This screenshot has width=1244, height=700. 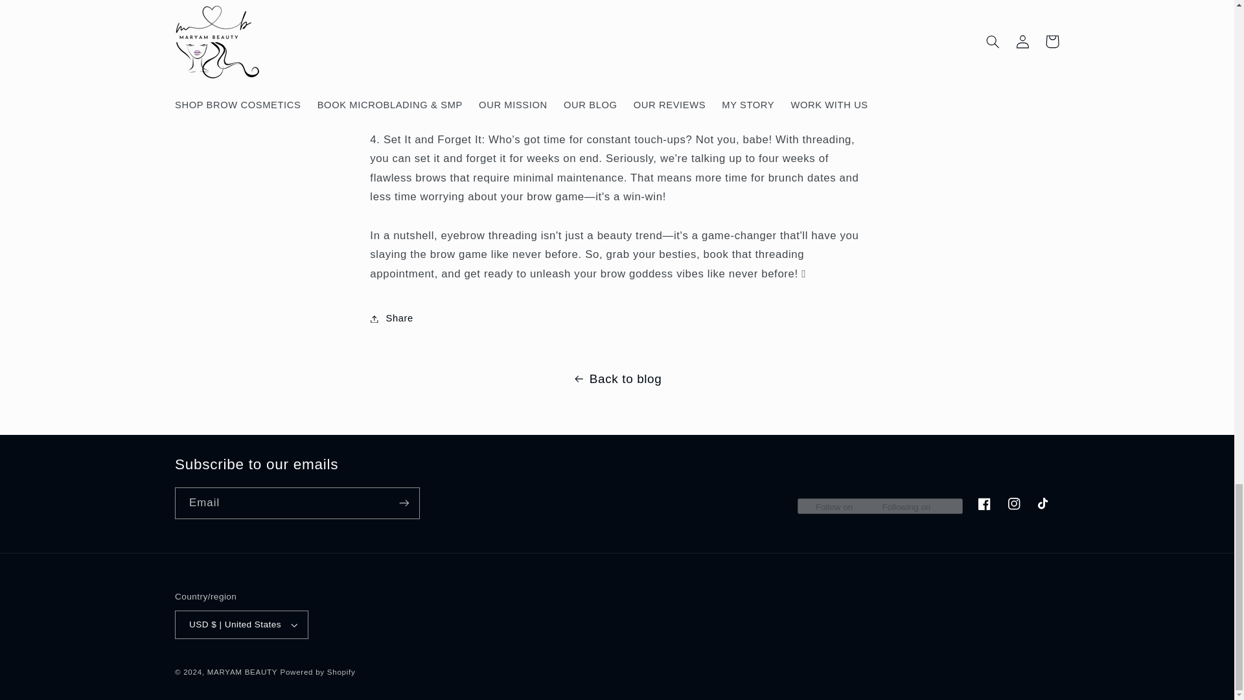 What do you see at coordinates (984, 504) in the screenshot?
I see `Facebook` at bounding box center [984, 504].